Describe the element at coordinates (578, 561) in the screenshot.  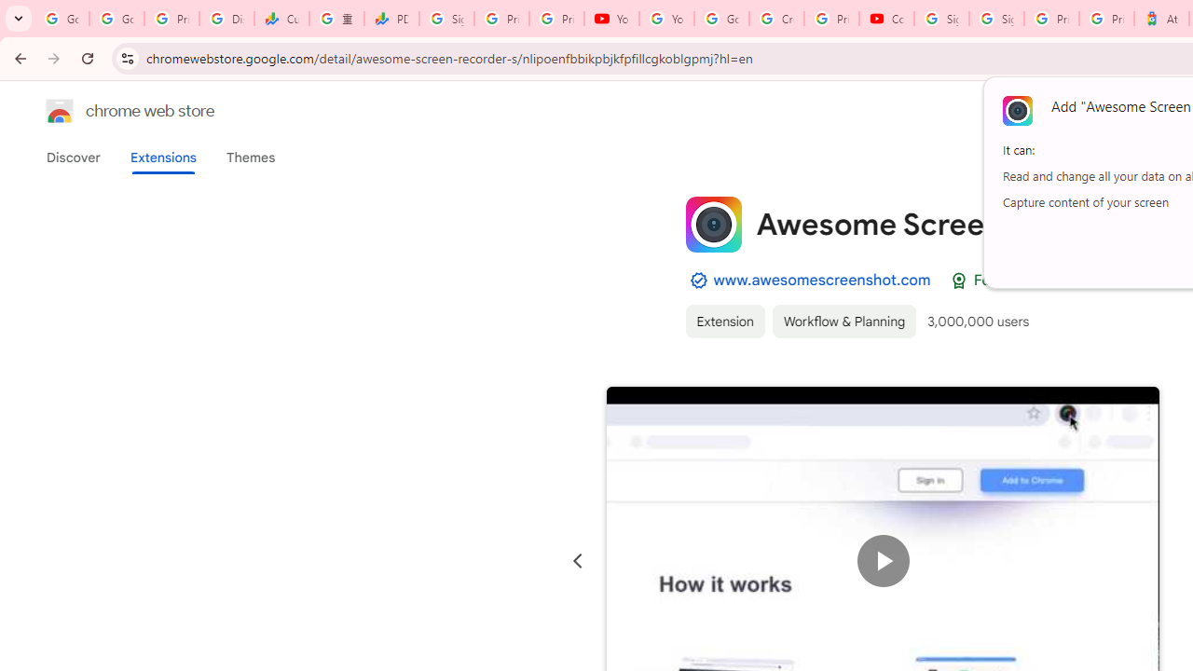
I see `Previous slide` at that location.